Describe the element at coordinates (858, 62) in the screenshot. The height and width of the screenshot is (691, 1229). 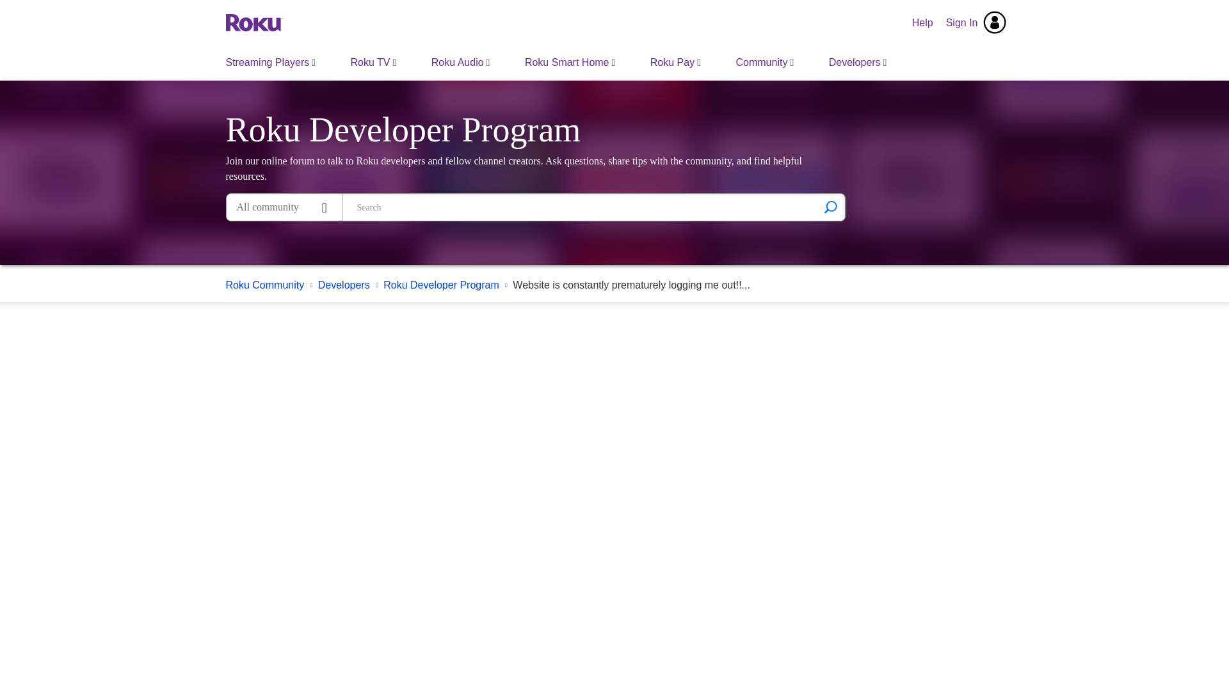
I see `Developers` at that location.